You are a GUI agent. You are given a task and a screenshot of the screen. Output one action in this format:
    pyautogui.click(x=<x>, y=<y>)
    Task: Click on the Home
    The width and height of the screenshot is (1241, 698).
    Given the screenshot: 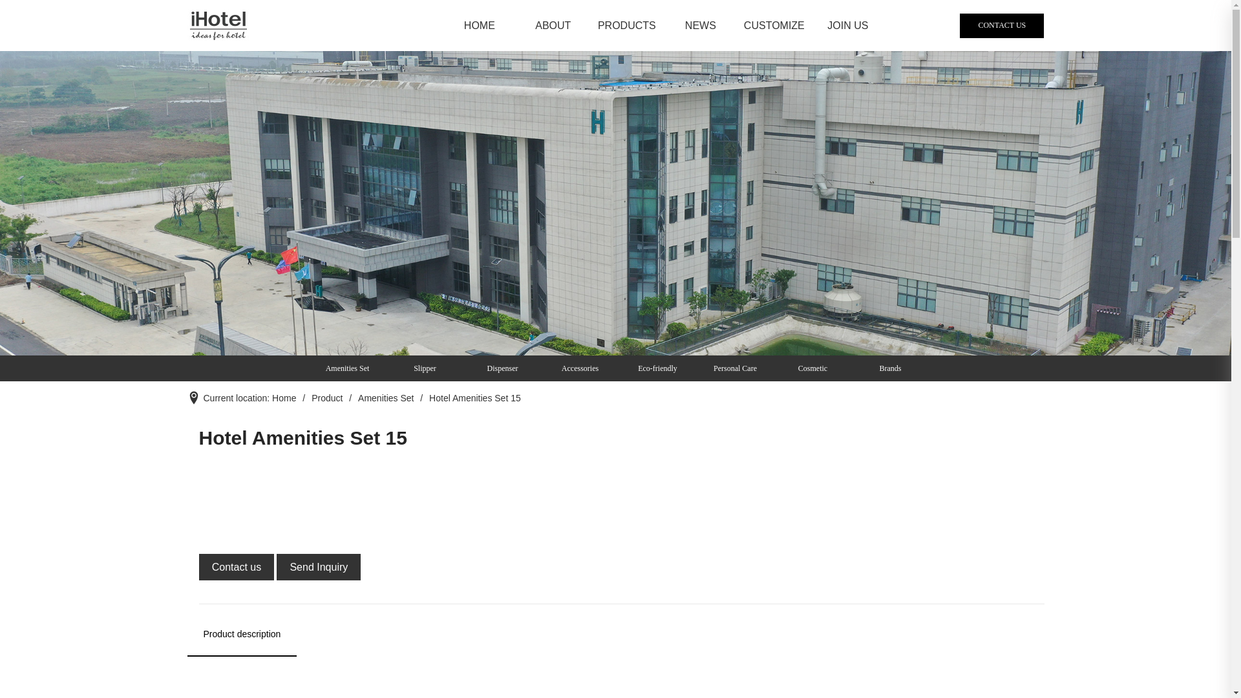 What is the action you would take?
    pyautogui.click(x=284, y=398)
    